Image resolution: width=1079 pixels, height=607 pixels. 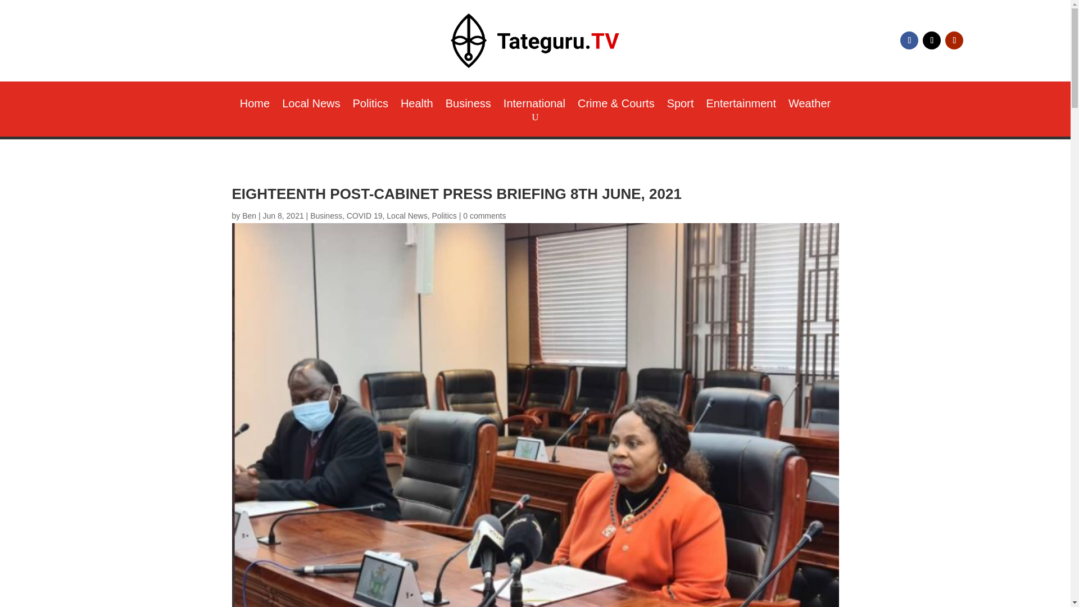 I want to click on Politics, so click(x=370, y=106).